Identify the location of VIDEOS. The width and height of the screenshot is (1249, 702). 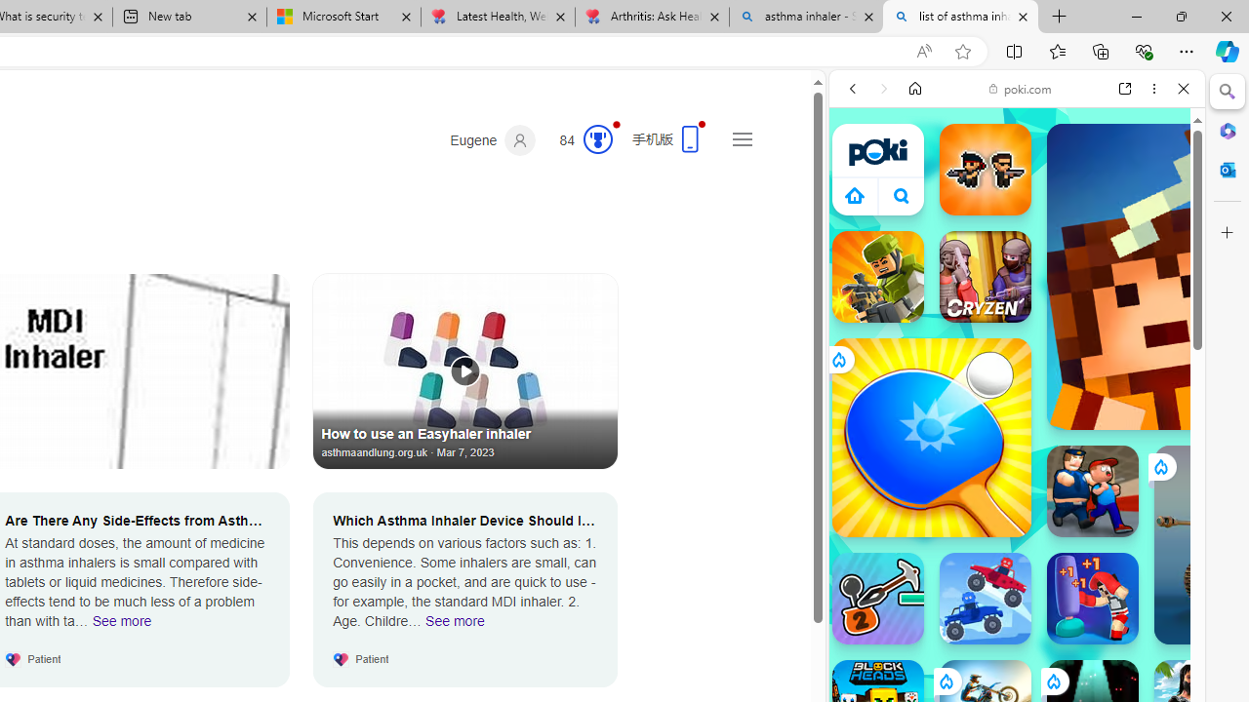
(982, 222).